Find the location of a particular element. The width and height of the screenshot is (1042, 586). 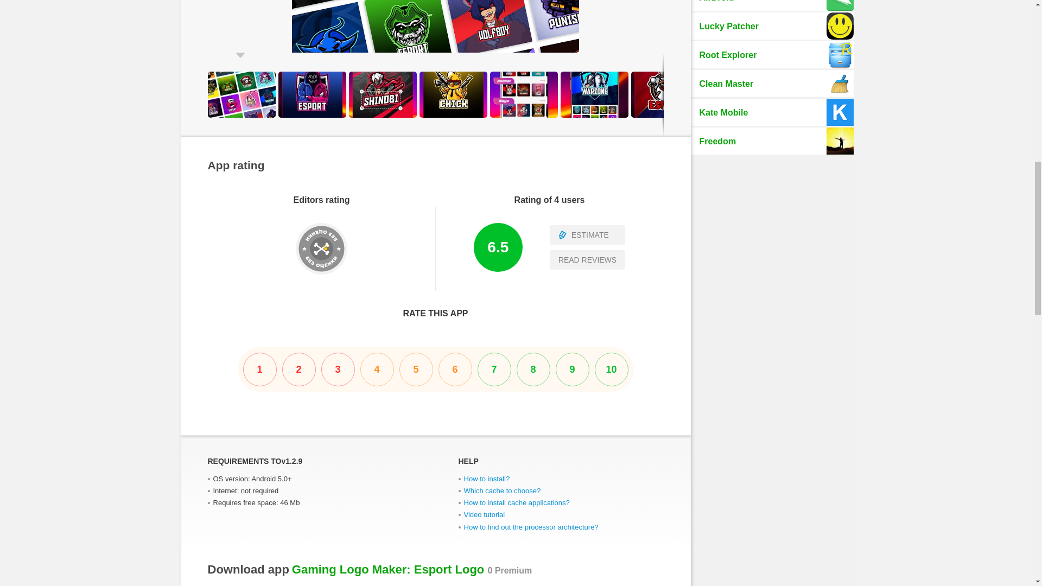

How to install cache applications? is located at coordinates (516, 502).